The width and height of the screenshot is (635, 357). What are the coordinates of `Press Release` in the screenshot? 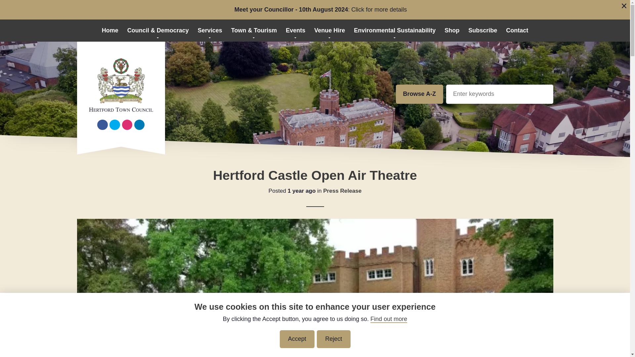 It's located at (342, 191).